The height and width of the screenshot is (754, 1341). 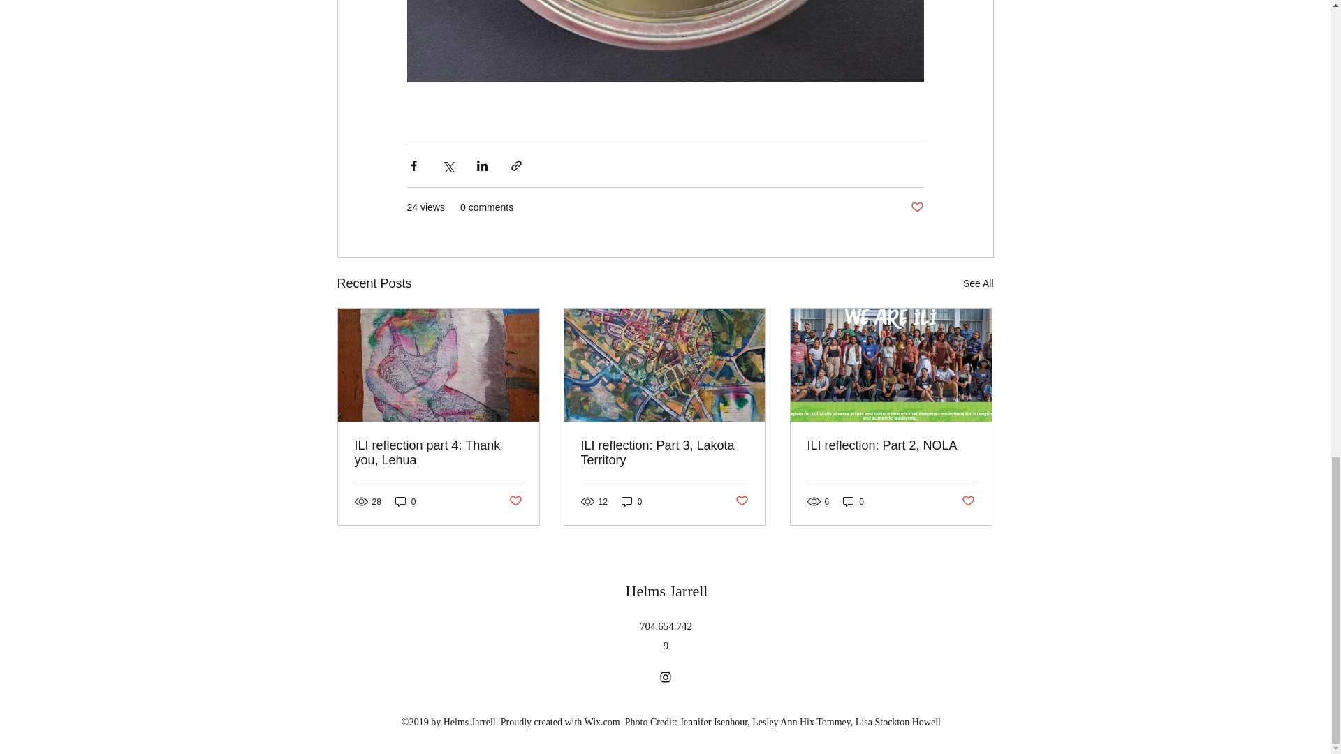 What do you see at coordinates (405, 501) in the screenshot?
I see `0` at bounding box center [405, 501].